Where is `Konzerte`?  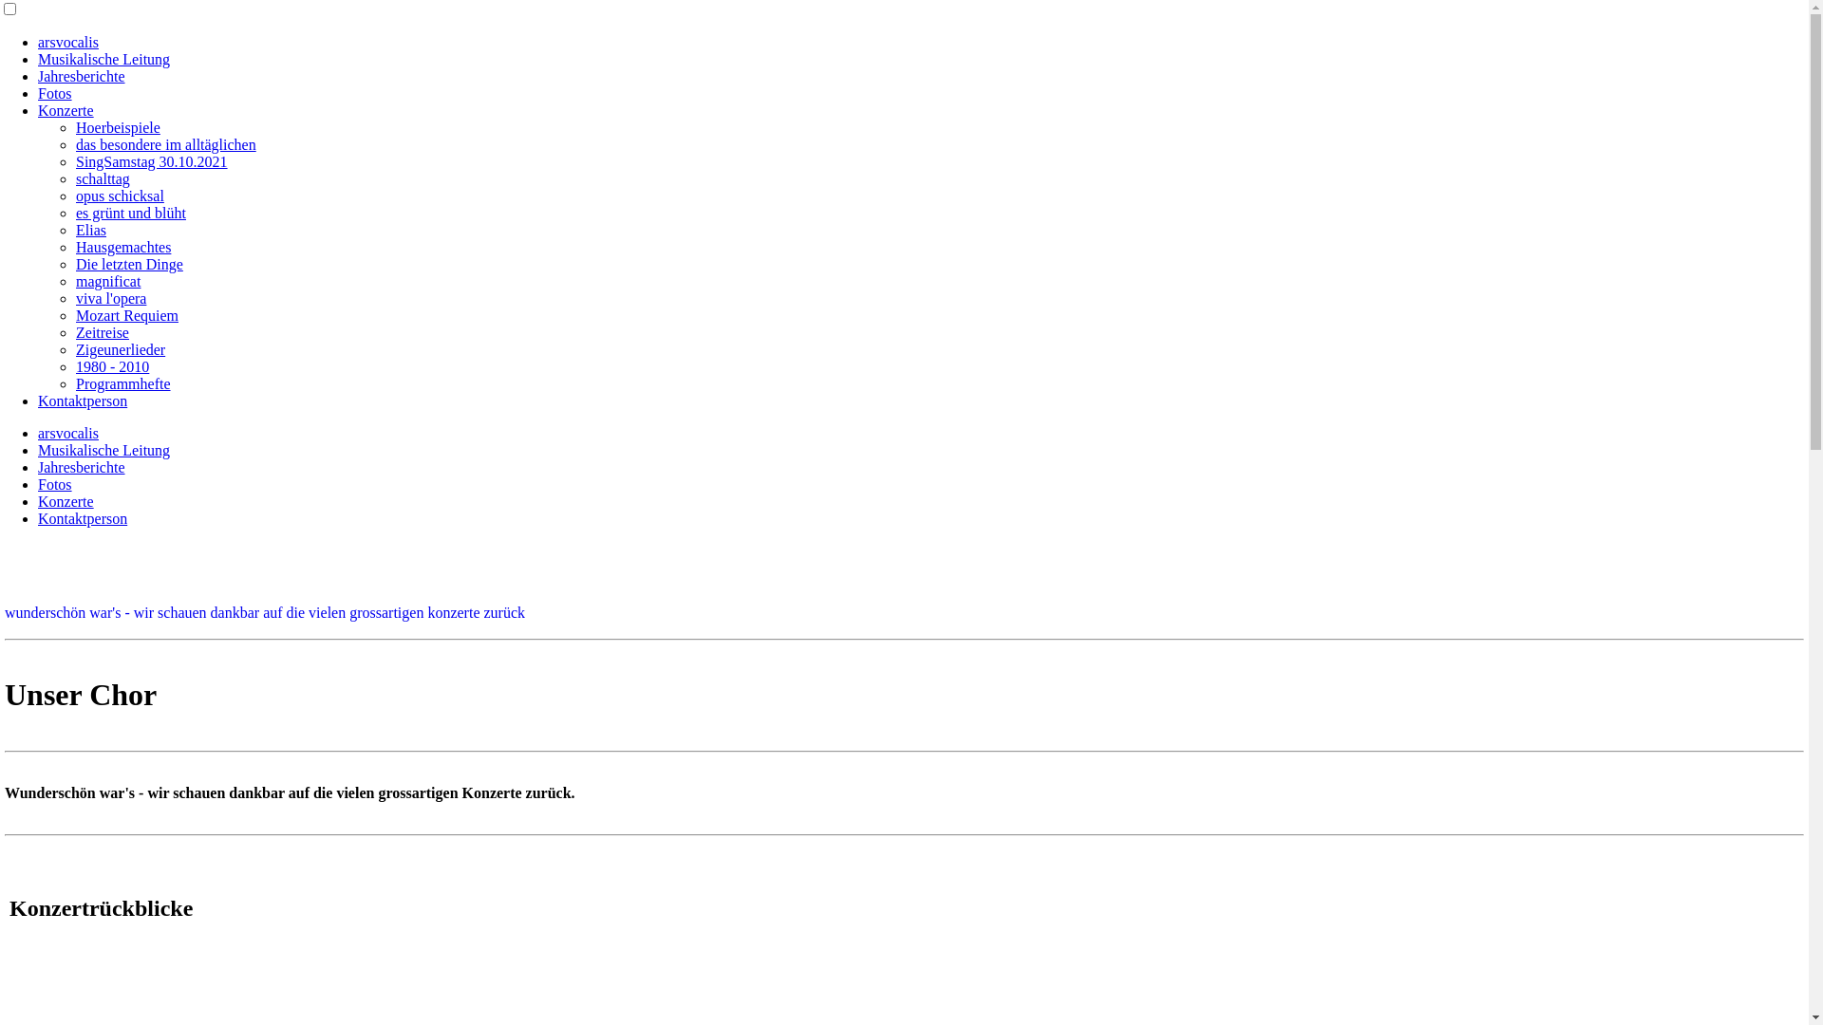
Konzerte is located at coordinates (66, 501).